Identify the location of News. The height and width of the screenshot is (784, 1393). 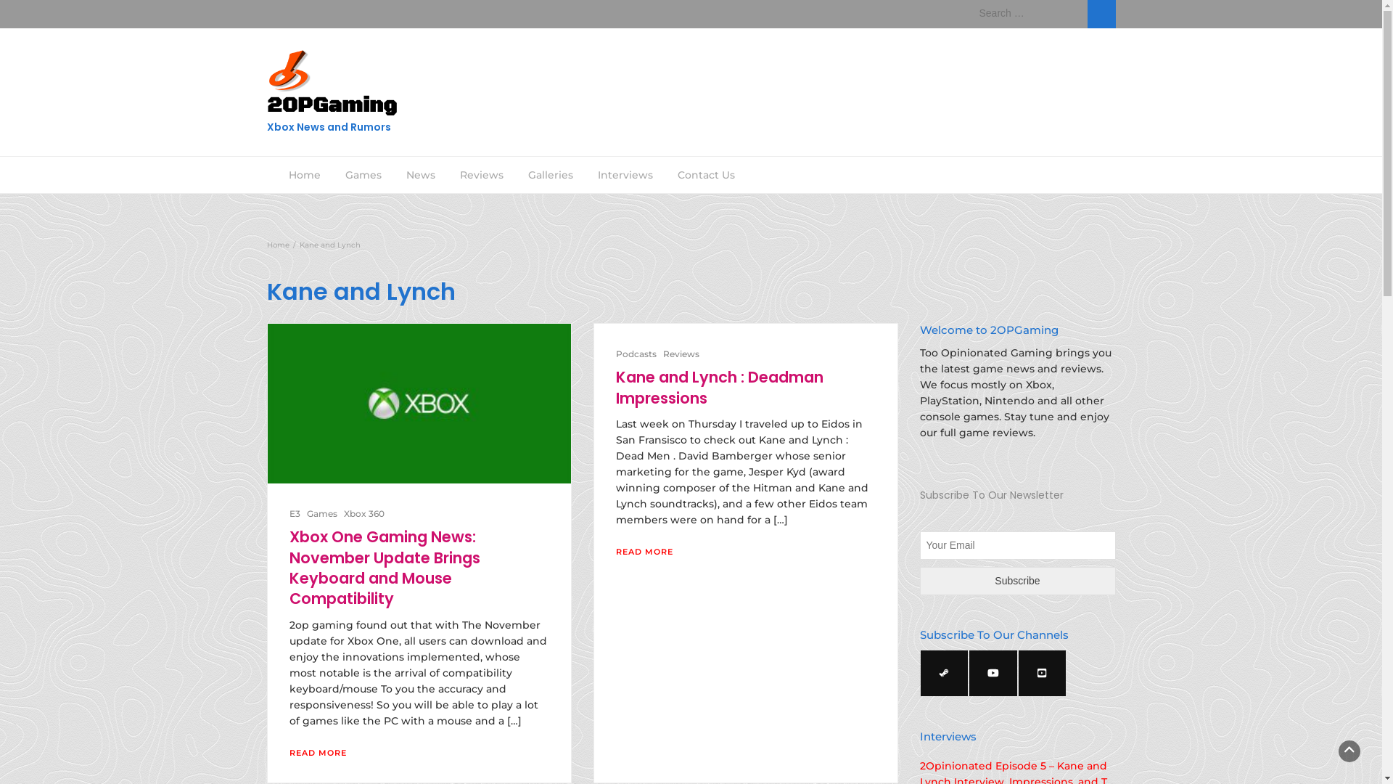
(420, 175).